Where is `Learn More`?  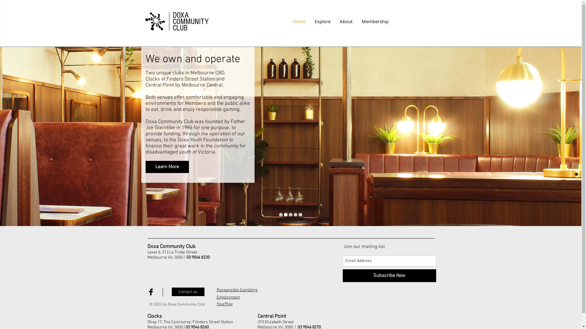 Learn More is located at coordinates (167, 167).